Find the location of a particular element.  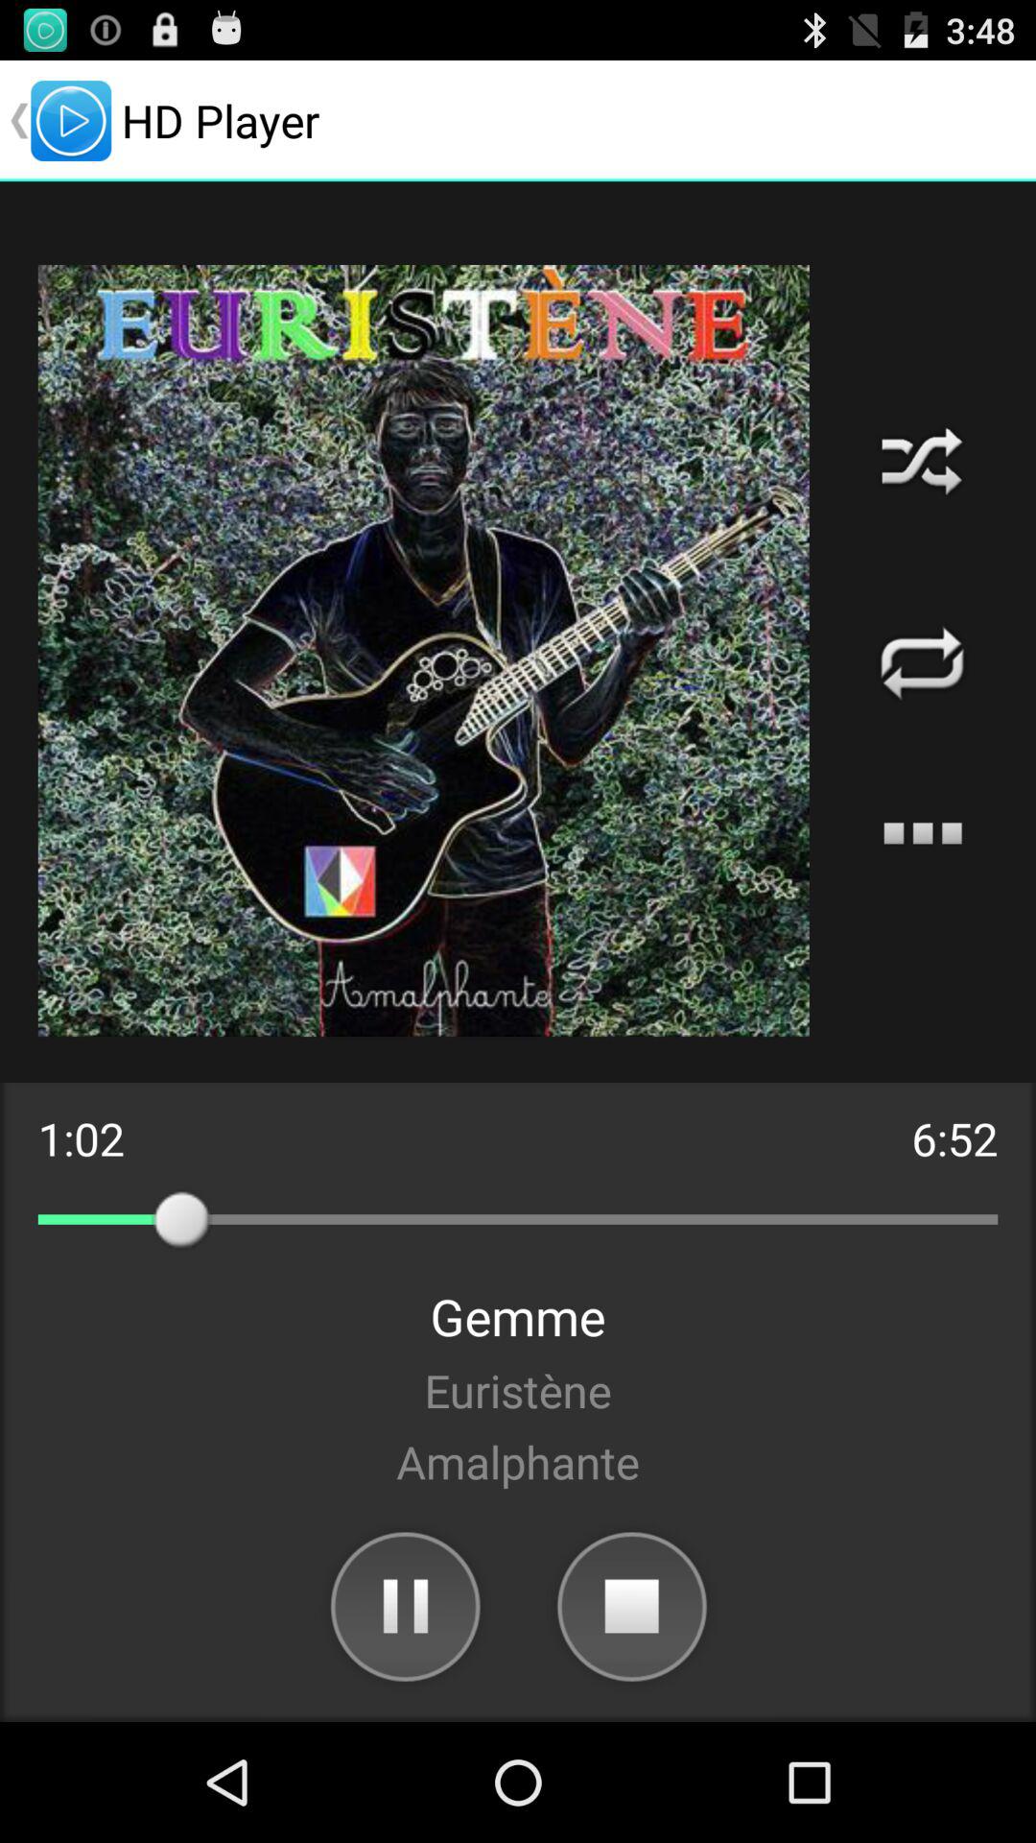

turn on the 1:02 icon is located at coordinates (81, 1138).